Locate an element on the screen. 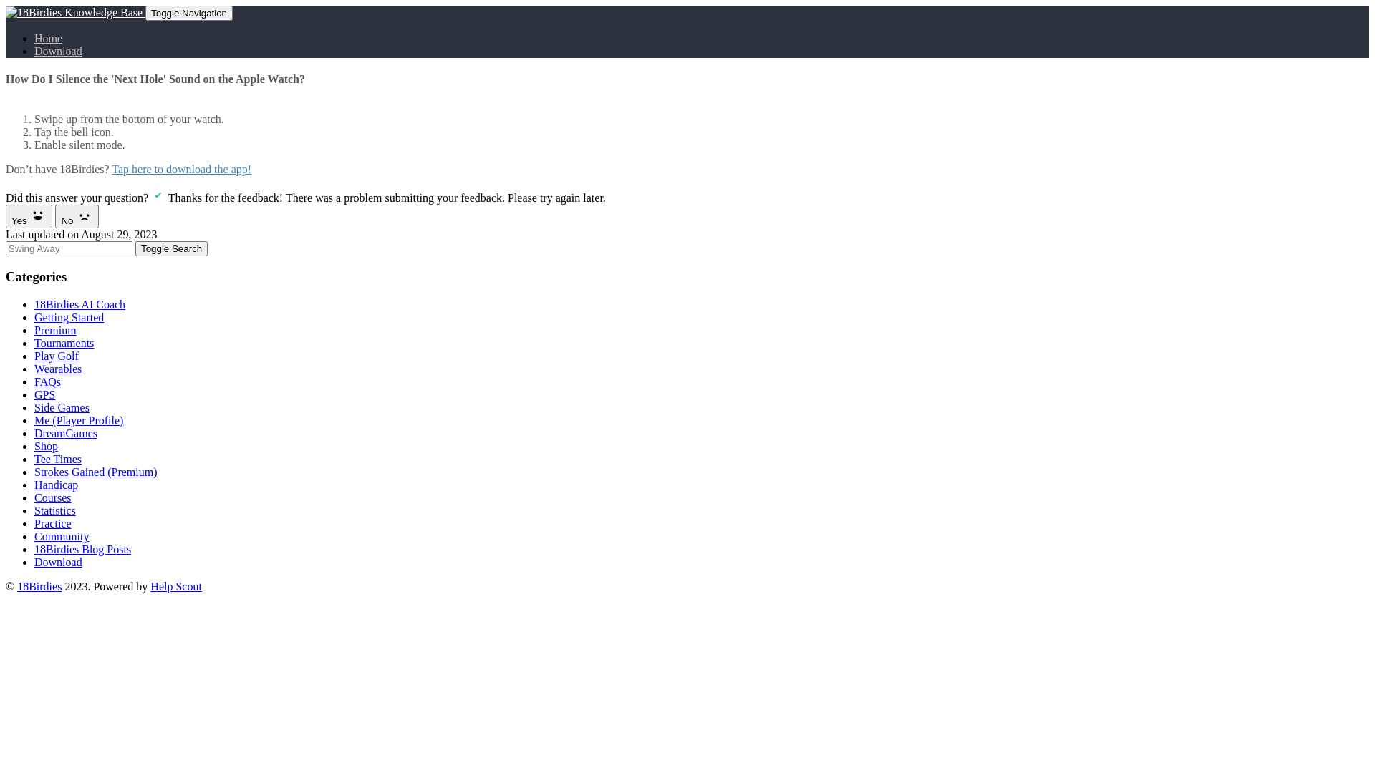 Image resolution: width=1375 pixels, height=773 pixels. Play Golf is located at coordinates (57, 356).